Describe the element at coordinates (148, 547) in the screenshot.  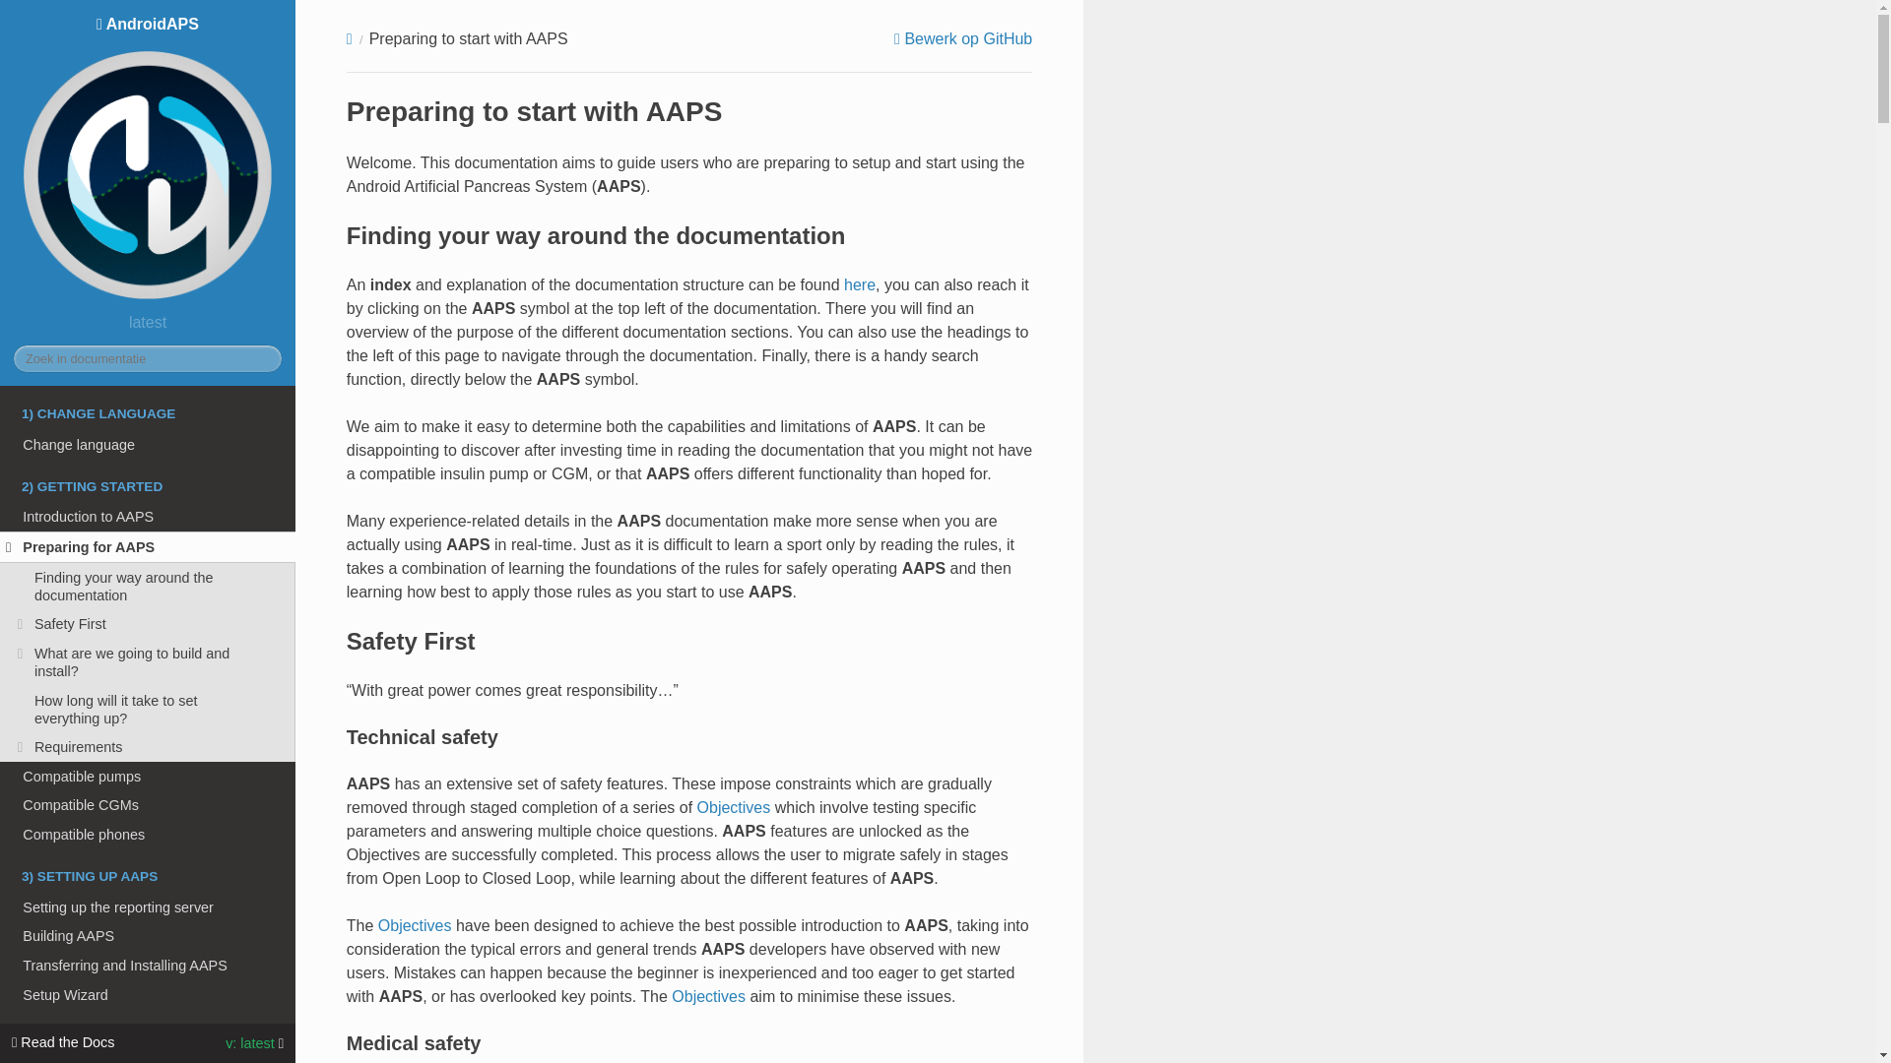
I see `Preparing for AAPS` at that location.